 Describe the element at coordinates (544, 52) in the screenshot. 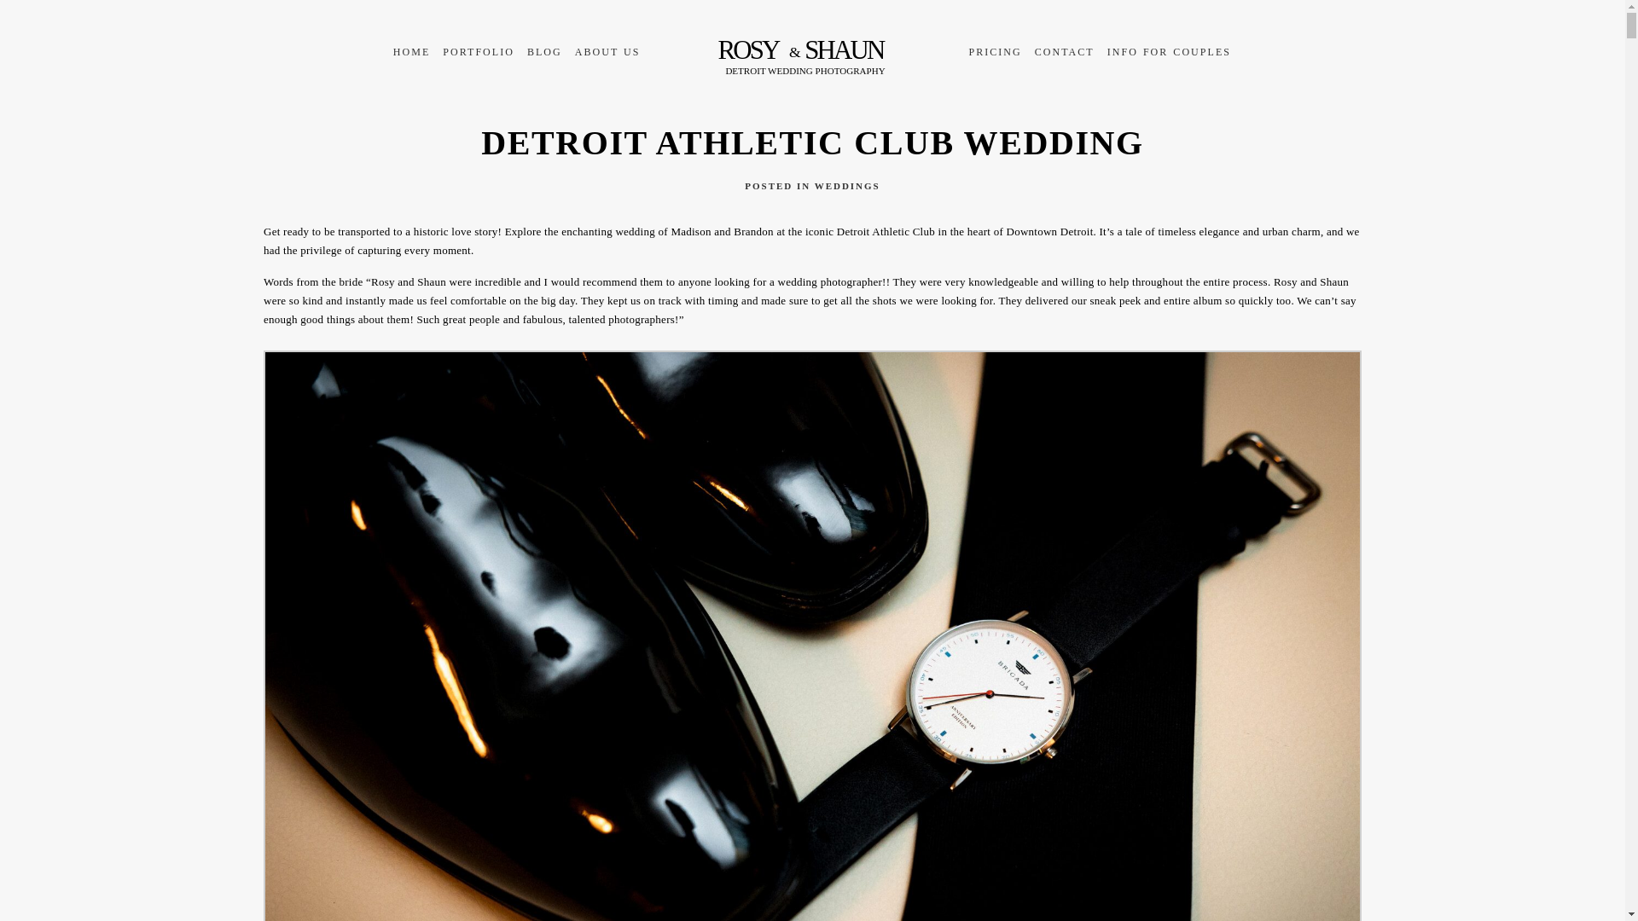

I see `BLOG` at that location.